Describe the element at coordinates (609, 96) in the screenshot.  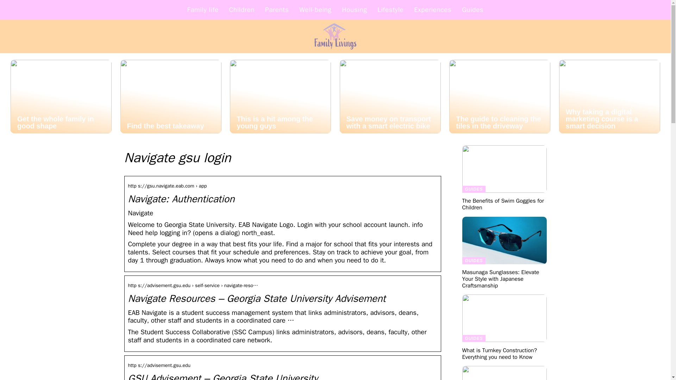
I see `Why taking a digital marketing course is a smart decision` at that location.